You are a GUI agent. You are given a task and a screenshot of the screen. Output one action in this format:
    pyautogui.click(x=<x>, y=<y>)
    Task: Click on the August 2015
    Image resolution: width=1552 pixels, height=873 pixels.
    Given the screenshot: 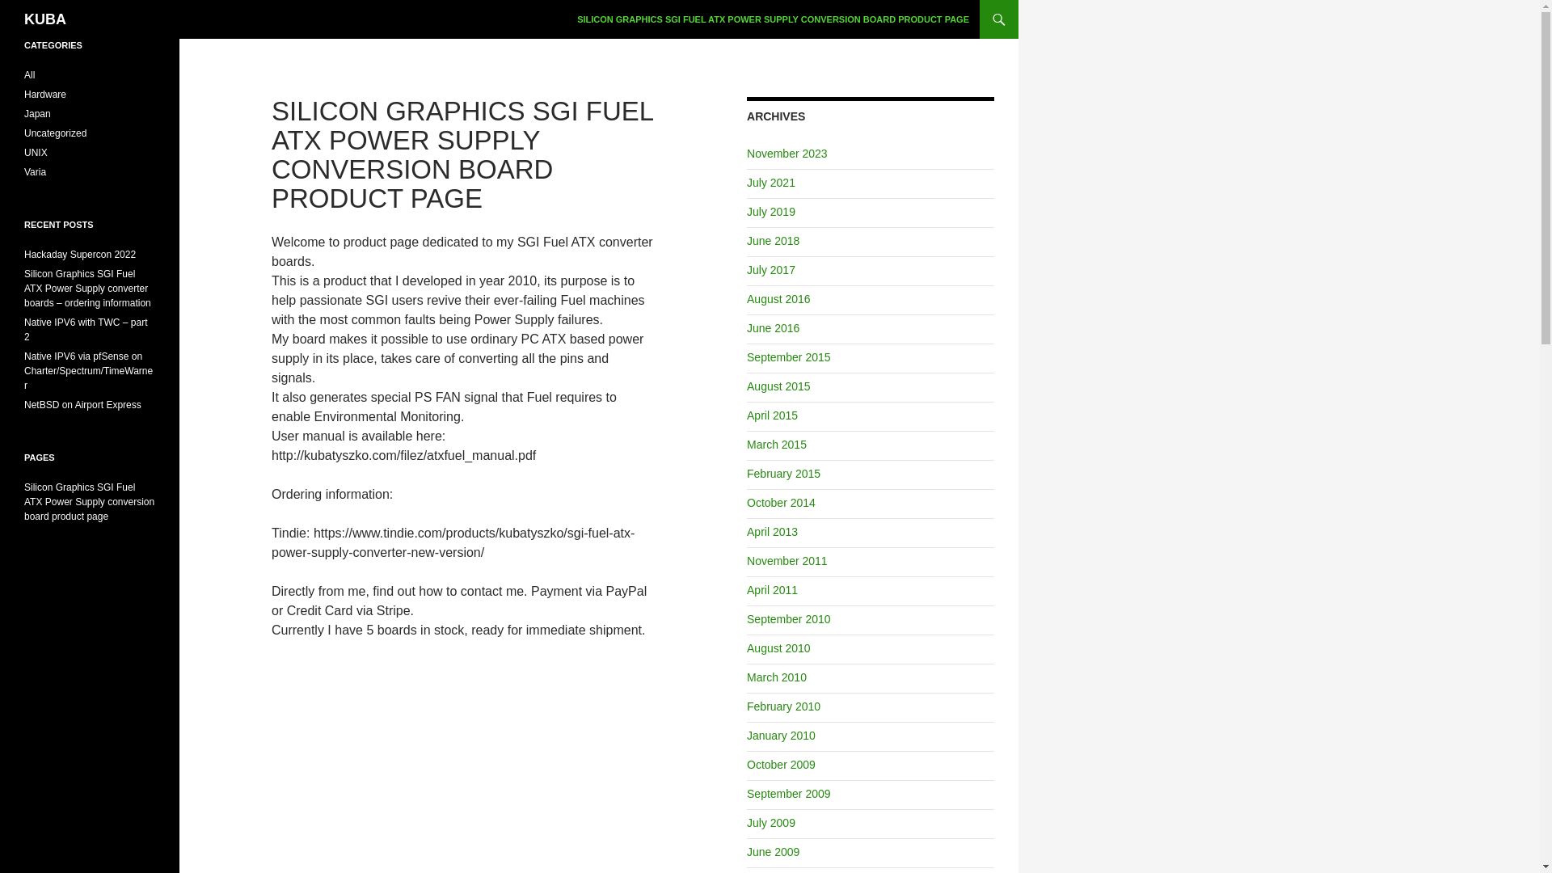 What is the action you would take?
    pyautogui.click(x=778, y=386)
    